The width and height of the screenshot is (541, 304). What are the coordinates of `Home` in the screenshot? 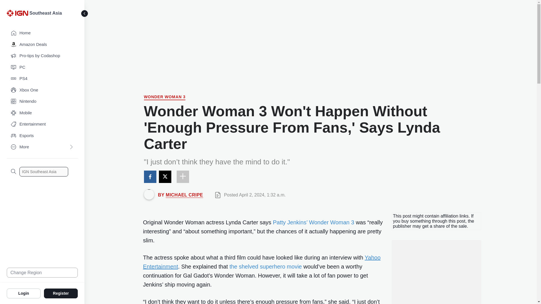 It's located at (42, 33).